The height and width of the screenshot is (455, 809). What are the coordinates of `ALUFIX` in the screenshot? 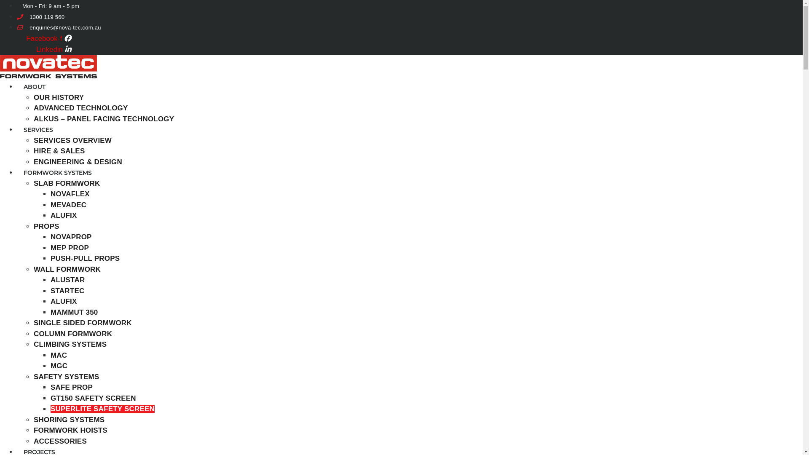 It's located at (64, 216).